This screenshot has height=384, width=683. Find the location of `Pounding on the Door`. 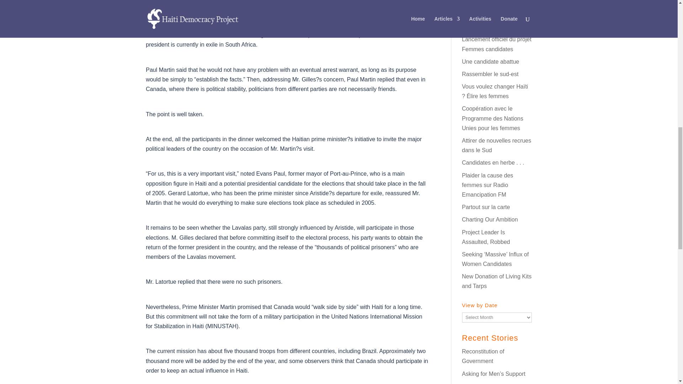

Pounding on the Door is located at coordinates (484, 27).